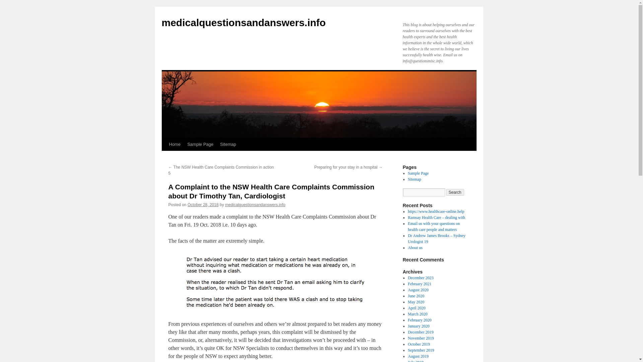 This screenshot has height=362, width=643. Describe the element at coordinates (203, 204) in the screenshot. I see `October 28, 2018` at that location.